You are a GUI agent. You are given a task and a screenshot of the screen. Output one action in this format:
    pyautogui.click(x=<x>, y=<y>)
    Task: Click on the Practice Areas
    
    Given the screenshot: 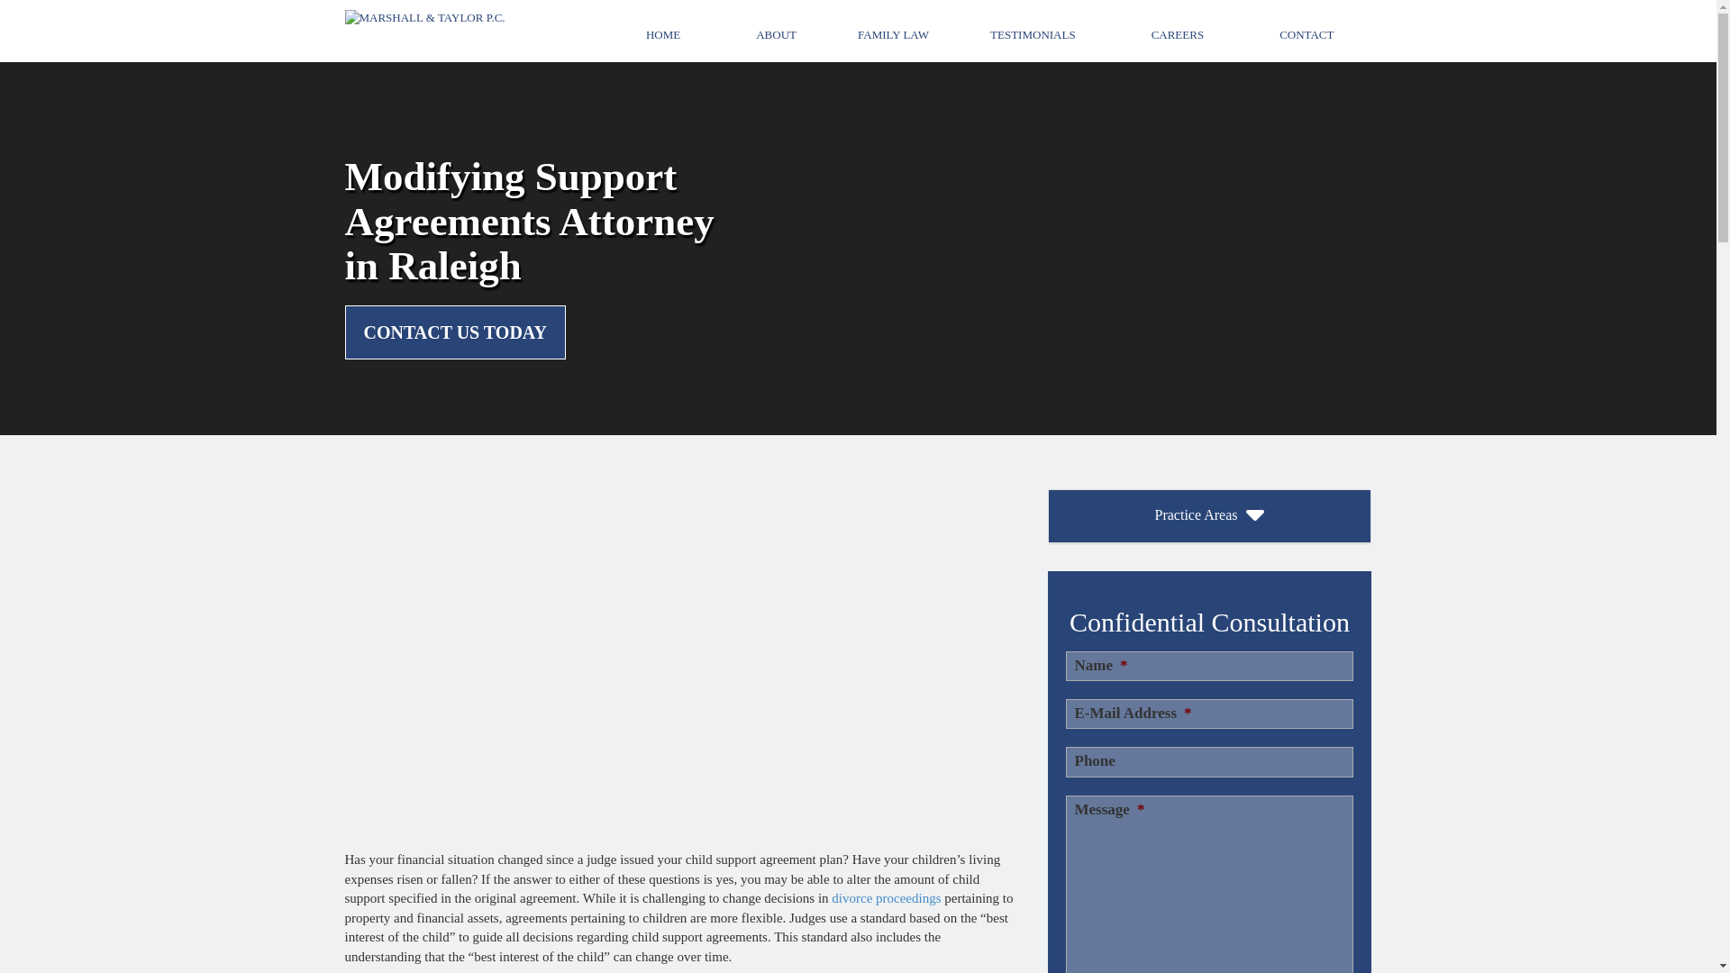 What is the action you would take?
    pyautogui.click(x=1209, y=515)
    